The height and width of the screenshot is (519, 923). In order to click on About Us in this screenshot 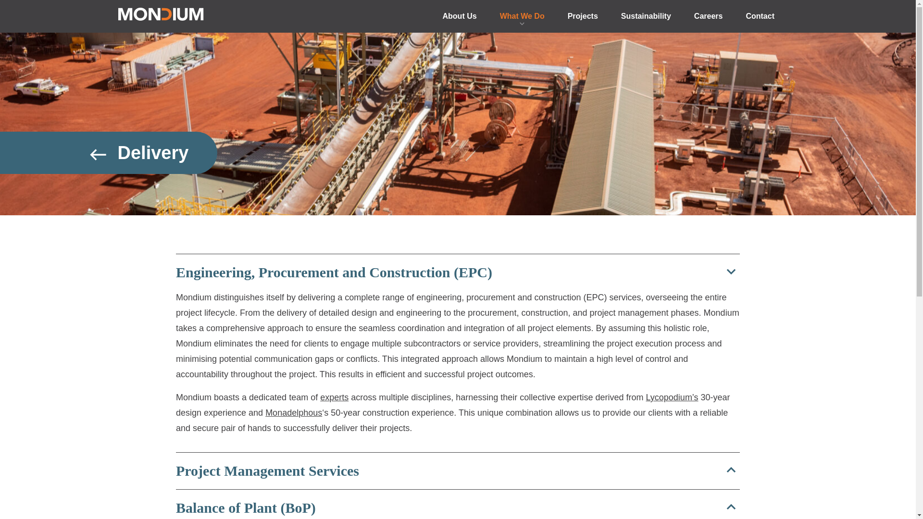, I will do `click(460, 16)`.